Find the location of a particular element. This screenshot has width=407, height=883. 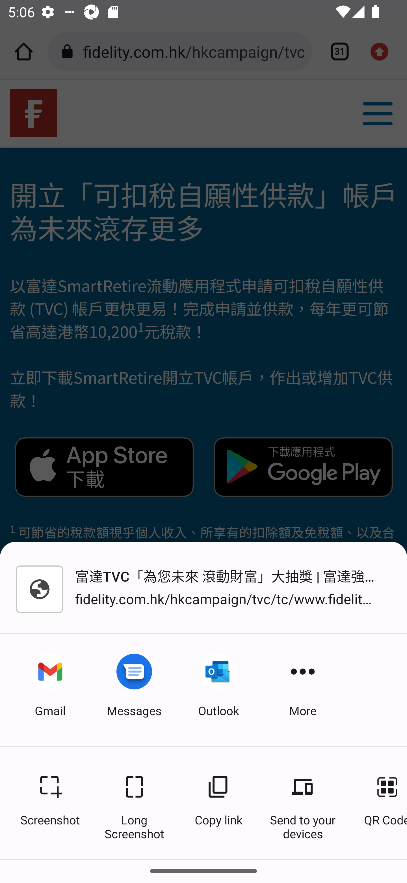

Copy link is located at coordinates (218, 803).